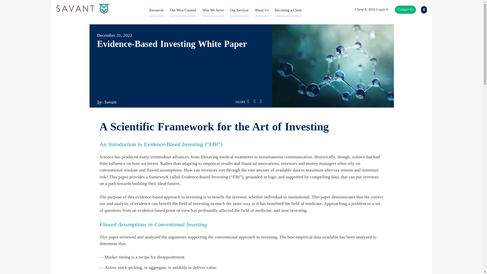 This screenshot has height=274, width=487. I want to click on Our Services, so click(239, 10).